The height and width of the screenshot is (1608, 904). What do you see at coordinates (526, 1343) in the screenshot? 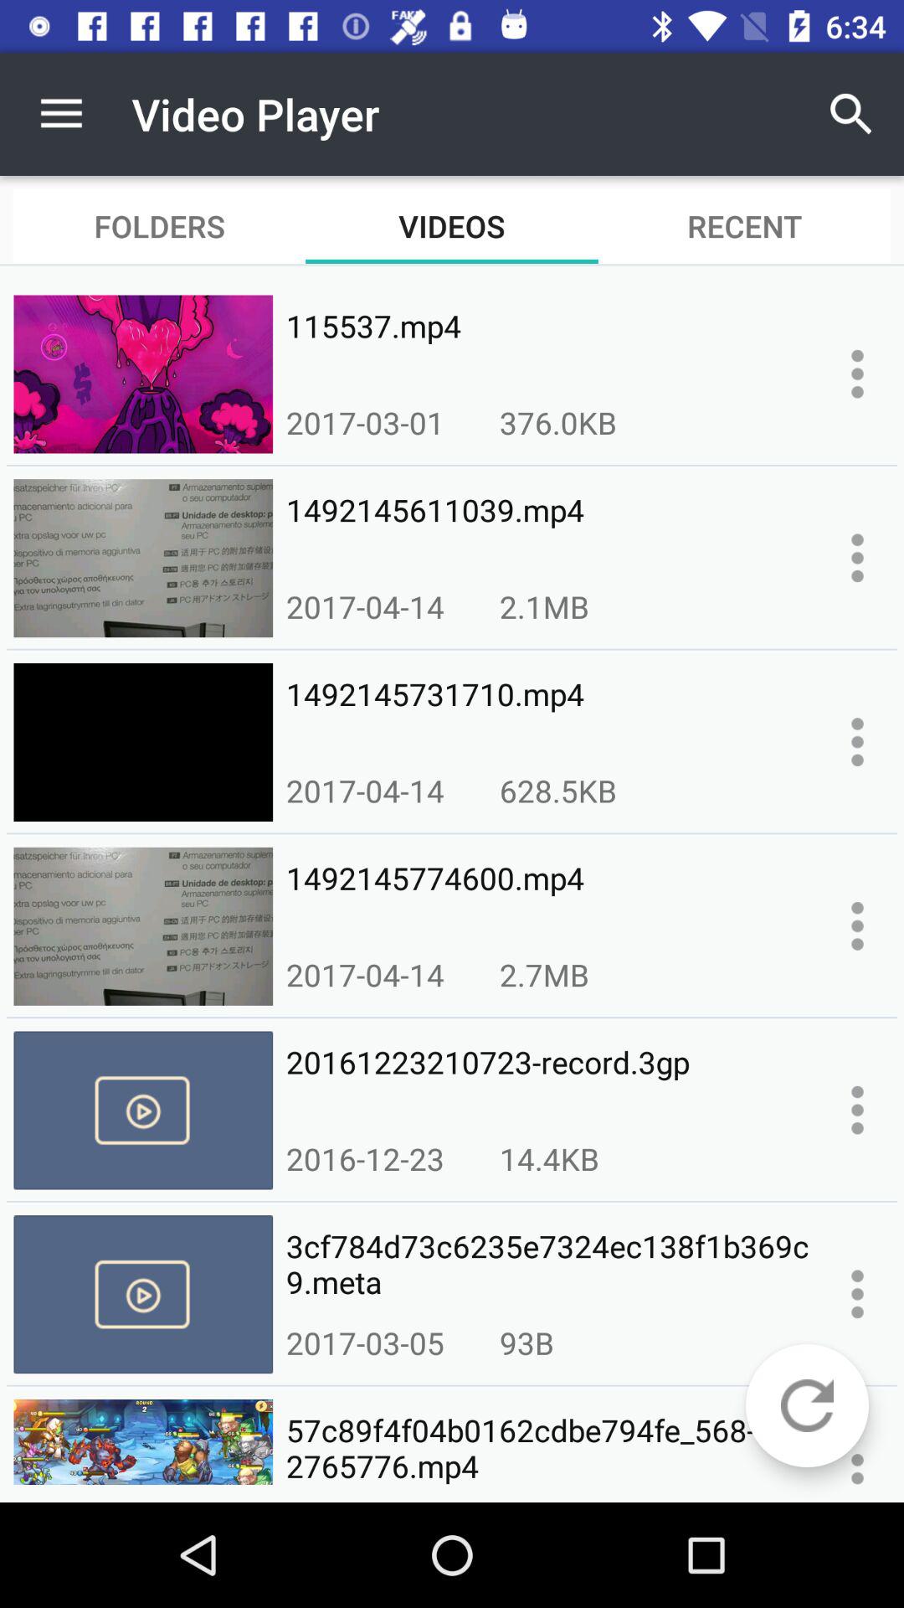
I see `turn on icon below the 3cf784d73c6235e7324ec138f1b369c9.meta` at bounding box center [526, 1343].